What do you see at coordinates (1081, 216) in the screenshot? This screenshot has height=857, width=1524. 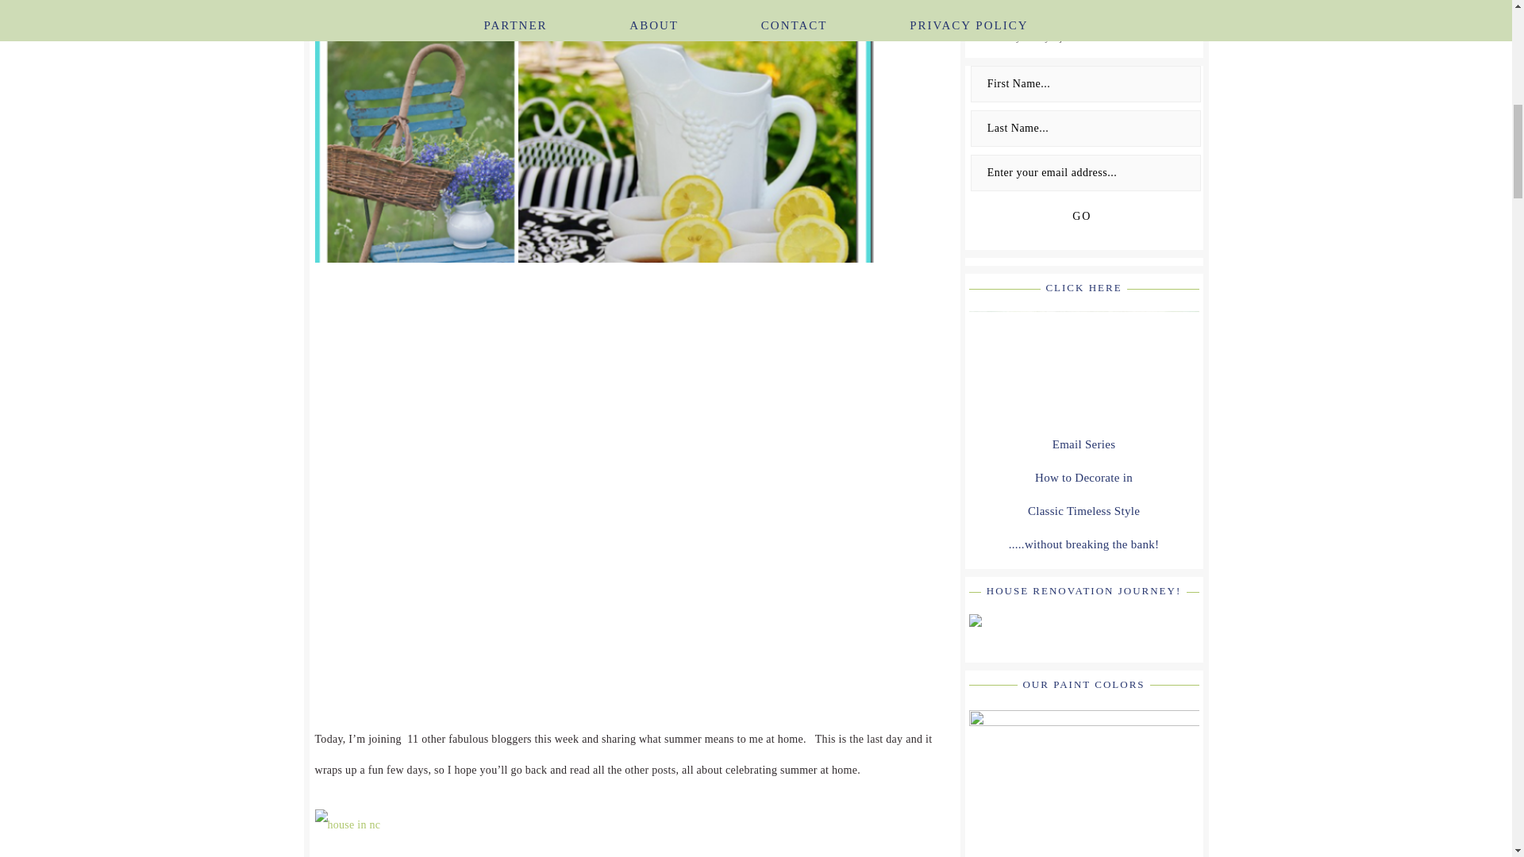 I see `Go` at bounding box center [1081, 216].